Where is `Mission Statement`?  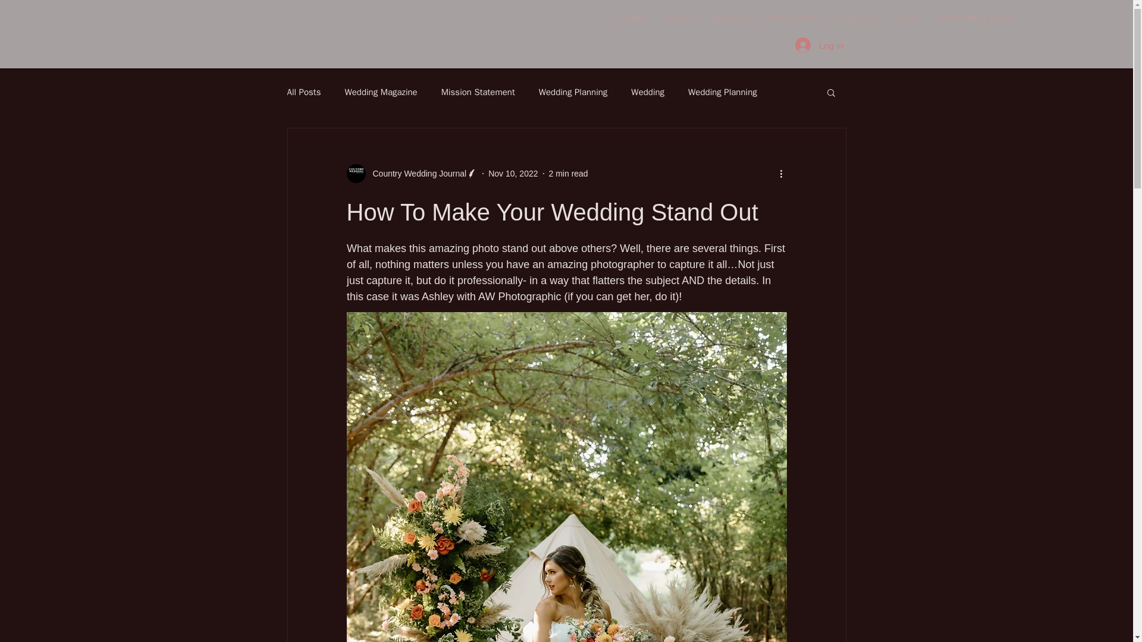
Mission Statement is located at coordinates (478, 92).